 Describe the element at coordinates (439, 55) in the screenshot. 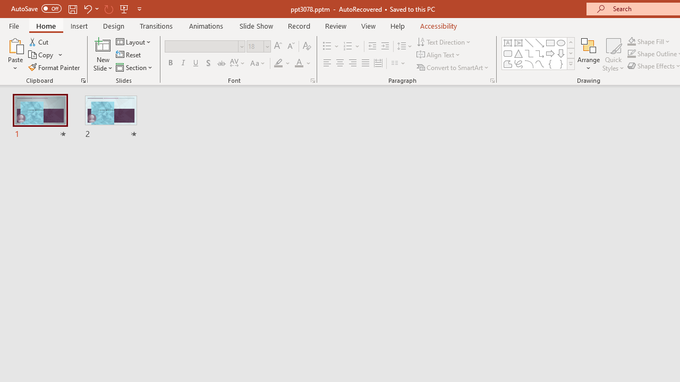

I see `Align Text` at that location.